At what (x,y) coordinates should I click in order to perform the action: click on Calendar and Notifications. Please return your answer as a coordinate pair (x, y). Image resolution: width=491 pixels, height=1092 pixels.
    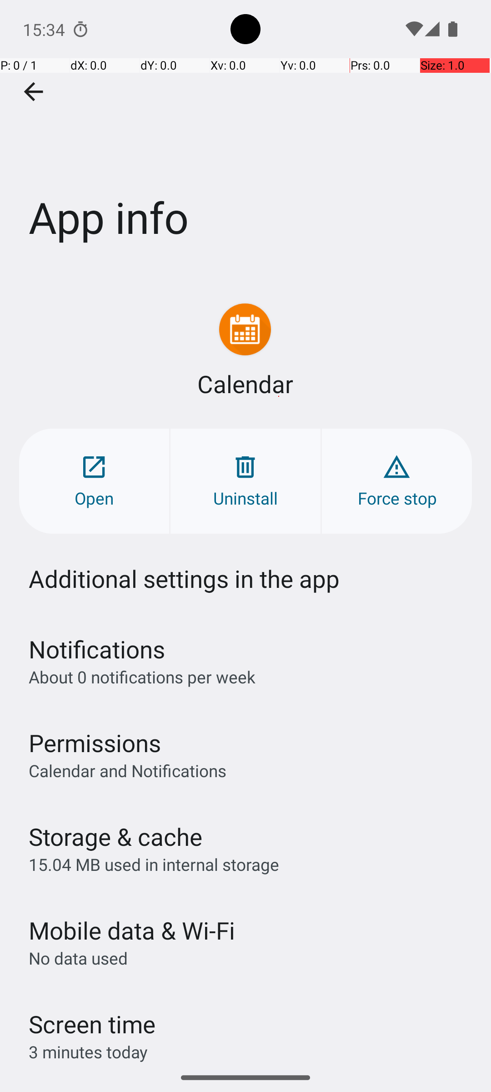
    Looking at the image, I should click on (127, 770).